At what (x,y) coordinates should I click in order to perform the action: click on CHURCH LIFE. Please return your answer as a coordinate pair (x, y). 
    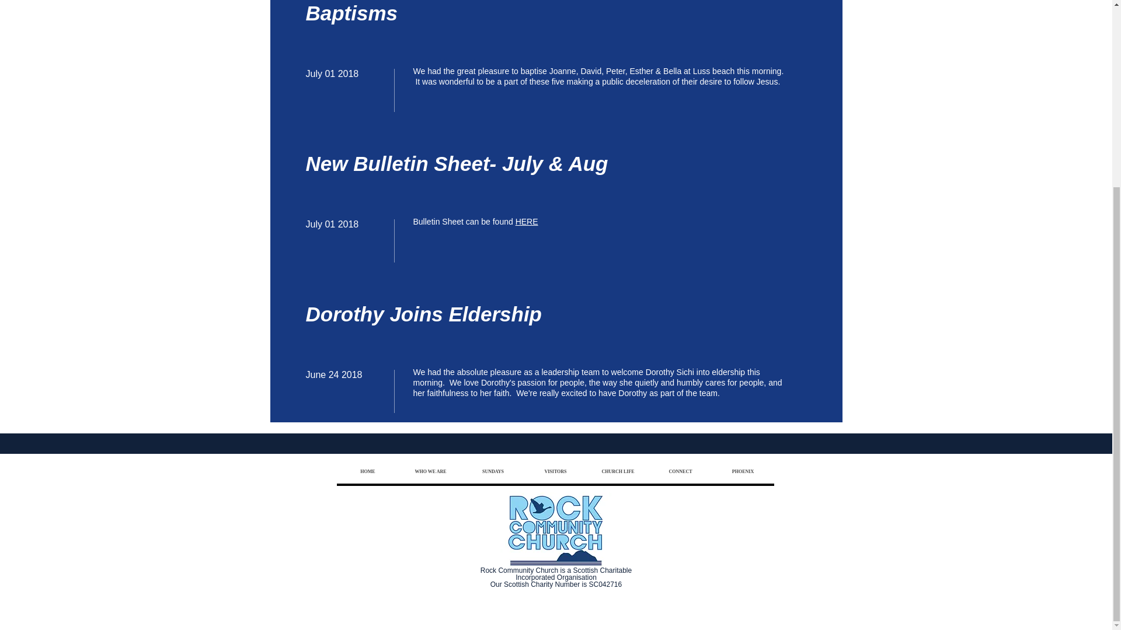
    Looking at the image, I should click on (618, 471).